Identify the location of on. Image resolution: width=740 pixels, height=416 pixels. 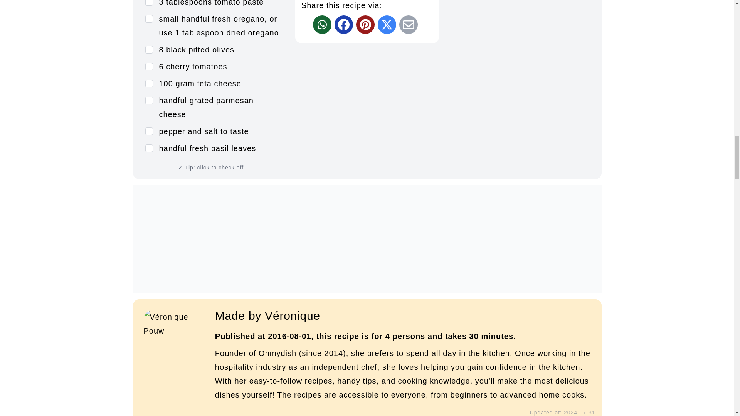
(149, 49).